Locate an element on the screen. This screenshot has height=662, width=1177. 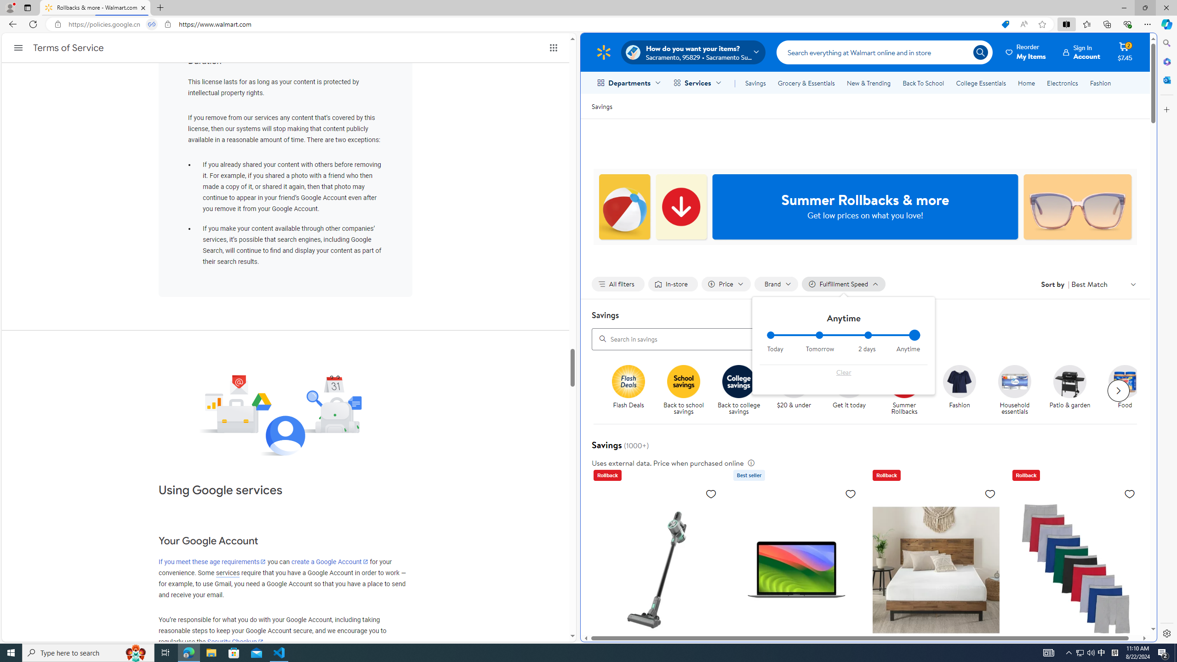
Flash Deals is located at coordinates (633, 390).